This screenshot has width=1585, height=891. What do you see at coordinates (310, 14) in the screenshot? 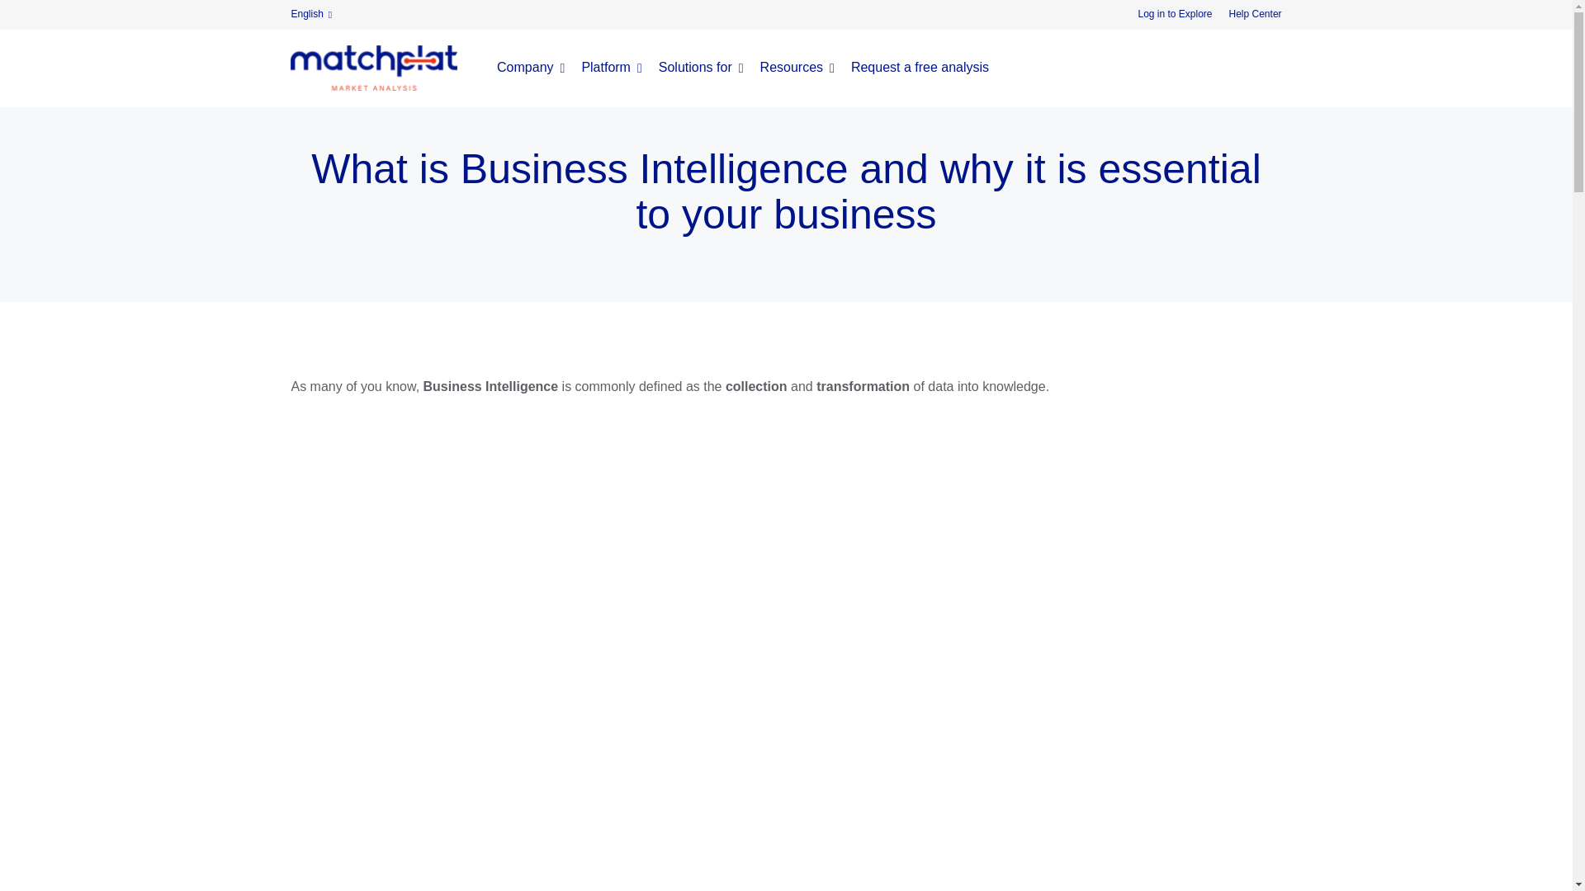
I see `English` at bounding box center [310, 14].